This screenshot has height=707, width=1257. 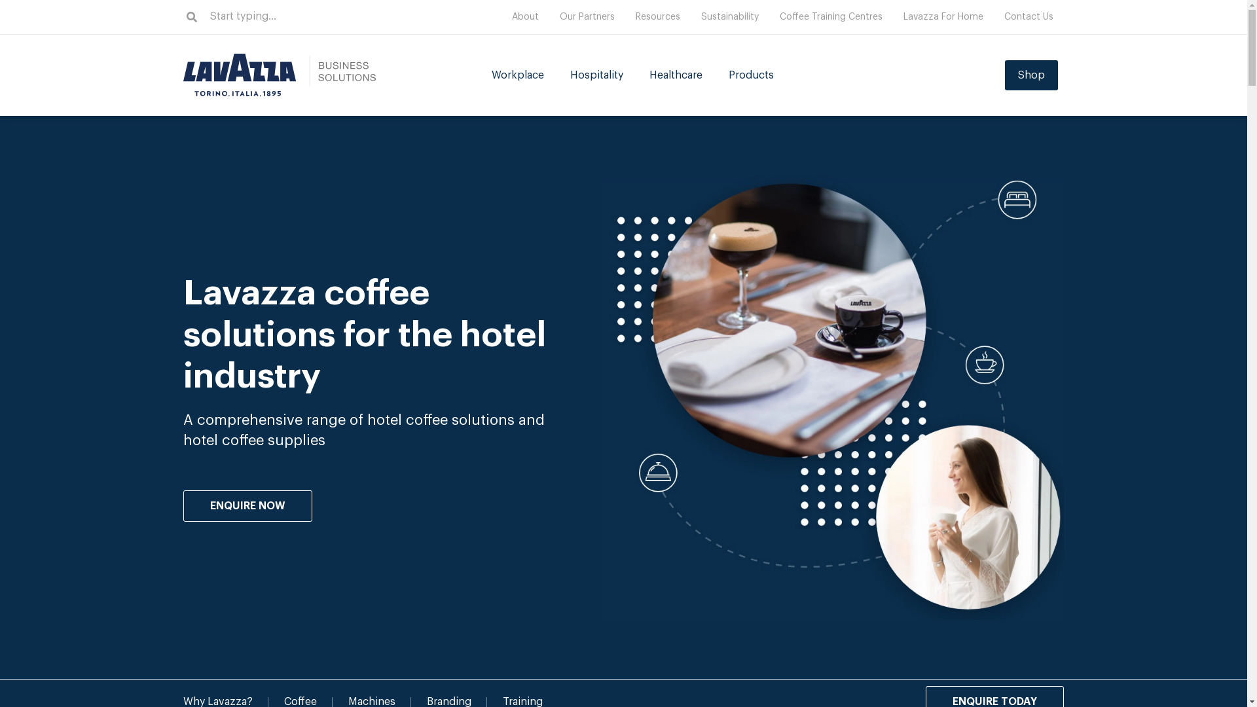 I want to click on Coffee Training Centres, so click(x=831, y=17).